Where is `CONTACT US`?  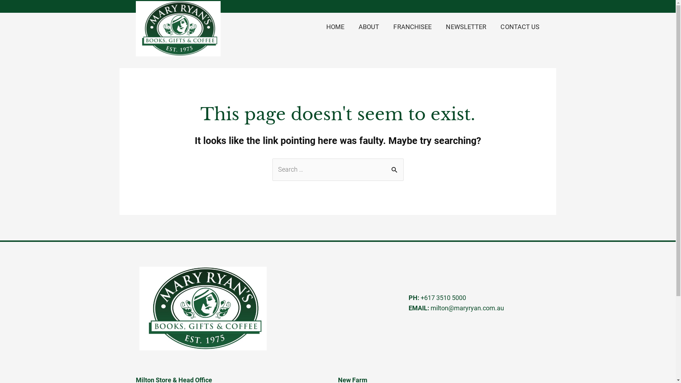
CONTACT US is located at coordinates (520, 27).